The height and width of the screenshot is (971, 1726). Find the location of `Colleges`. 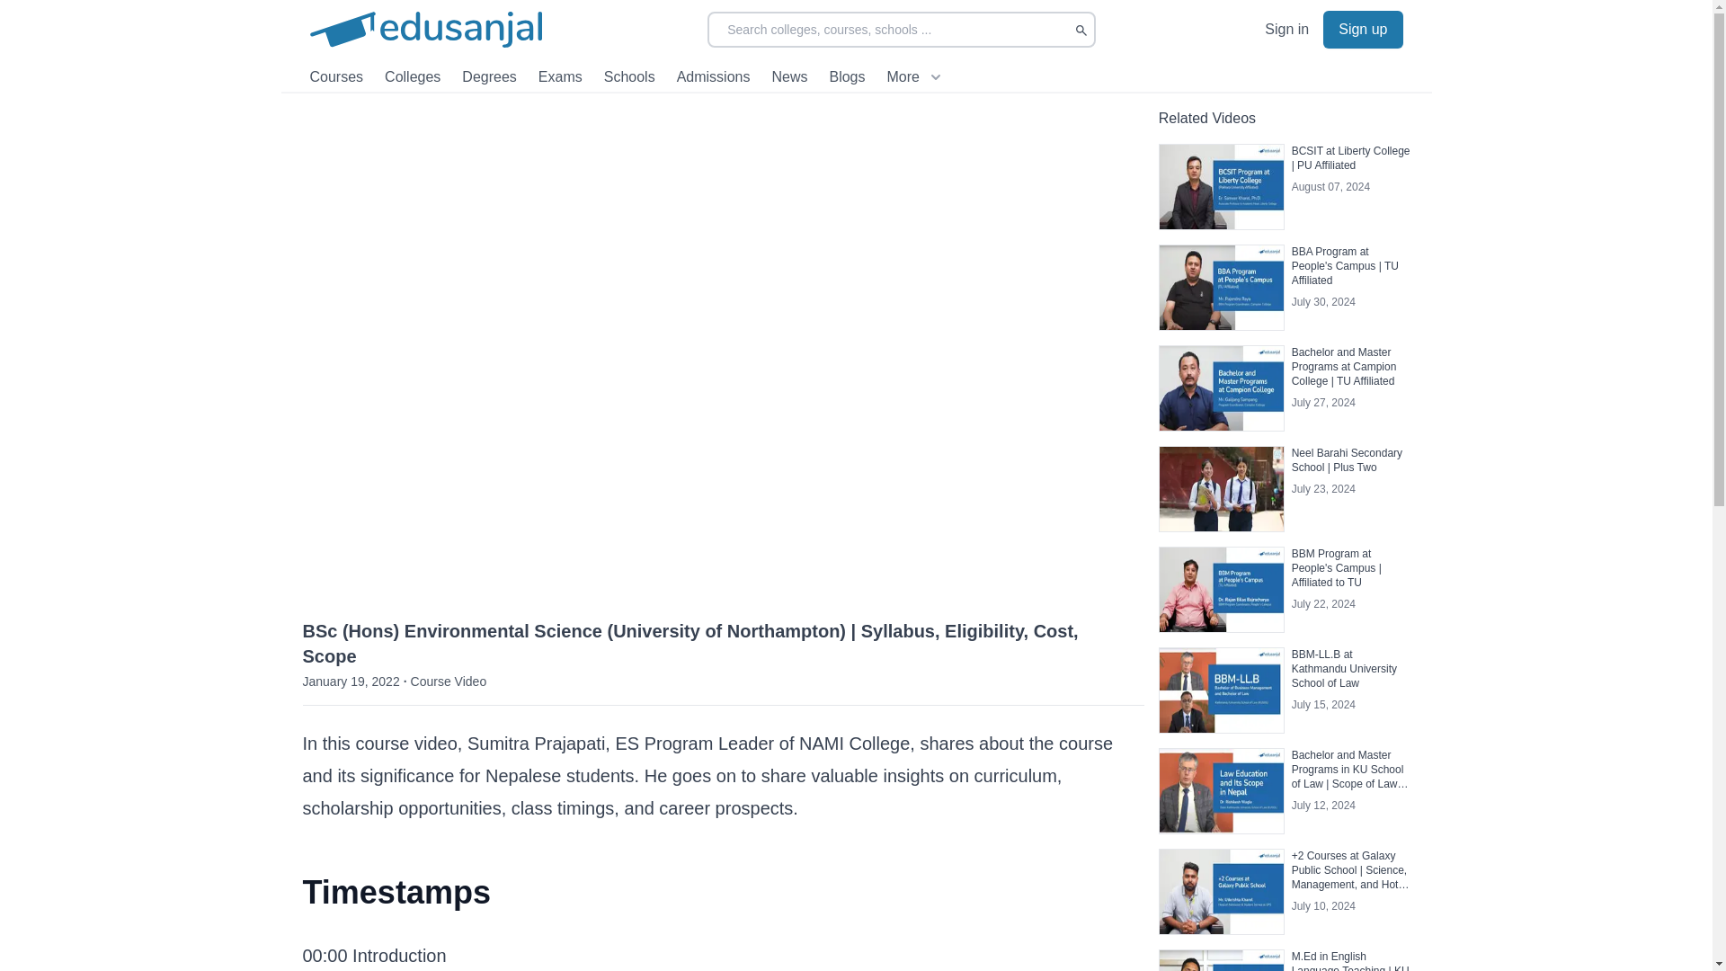

Colleges is located at coordinates (412, 77).